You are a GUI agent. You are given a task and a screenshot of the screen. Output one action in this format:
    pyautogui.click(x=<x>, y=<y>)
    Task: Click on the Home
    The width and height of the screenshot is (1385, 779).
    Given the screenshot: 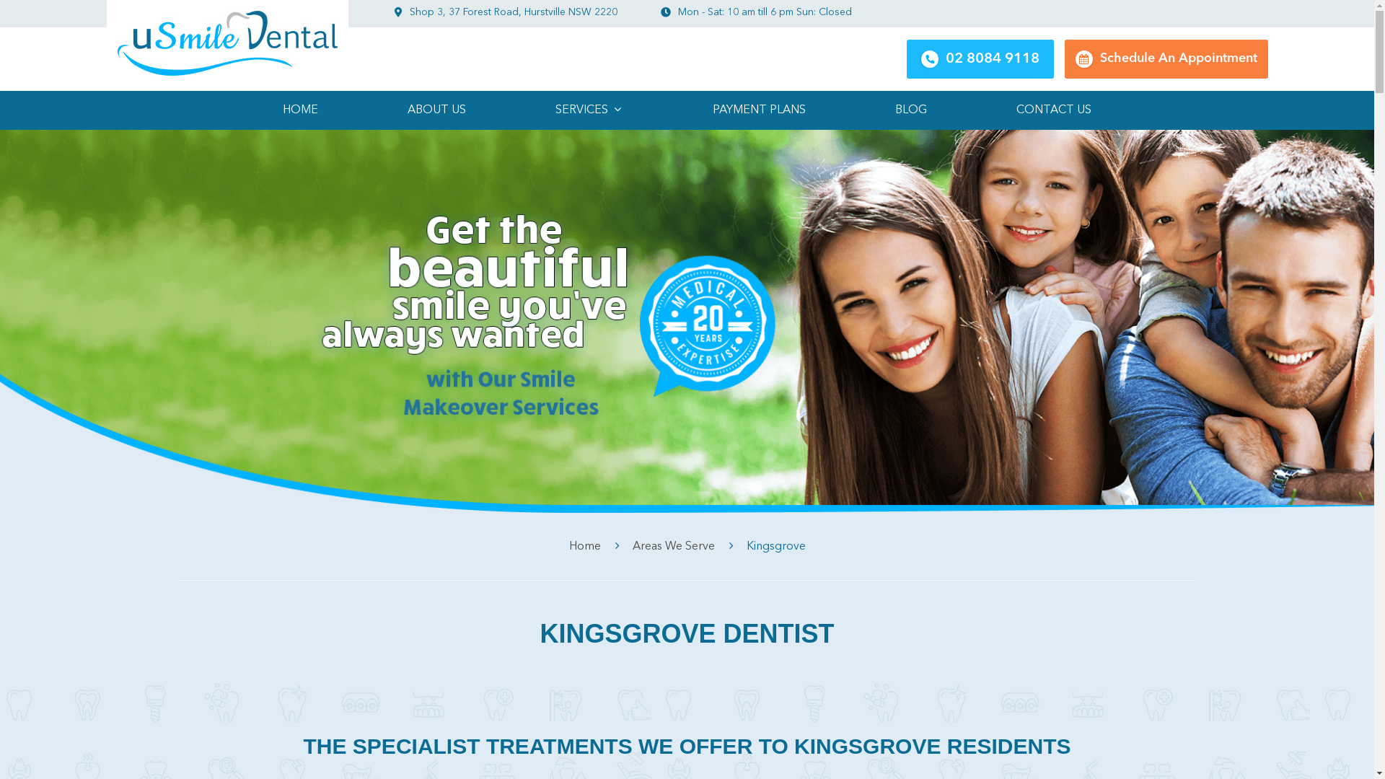 What is the action you would take?
    pyautogui.click(x=584, y=547)
    